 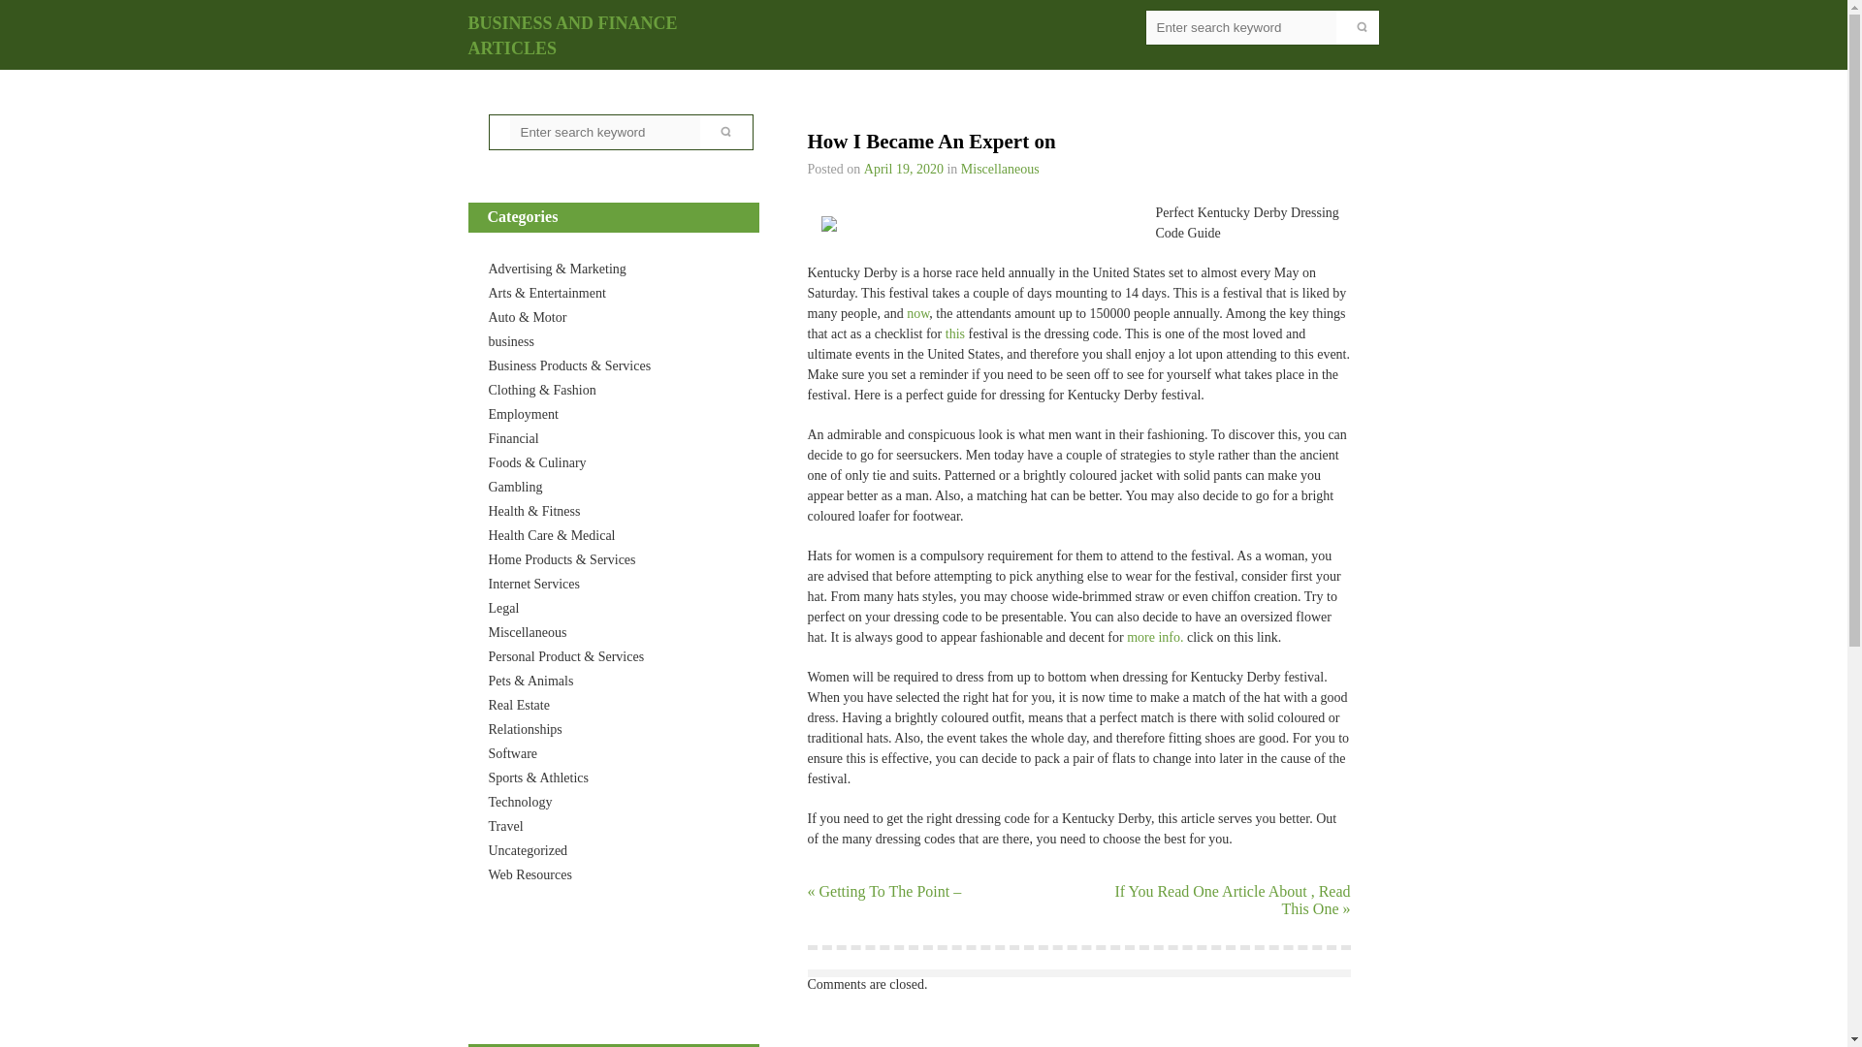 What do you see at coordinates (512, 754) in the screenshot?
I see `Software` at bounding box center [512, 754].